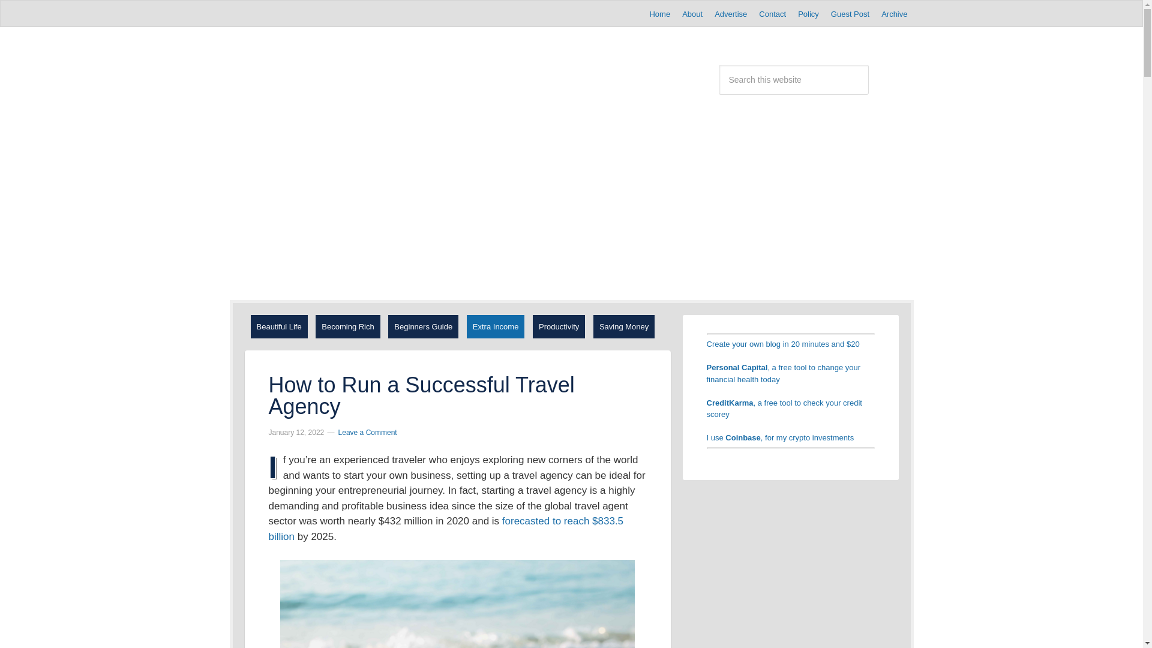 The height and width of the screenshot is (648, 1152). What do you see at coordinates (623, 326) in the screenshot?
I see `Saving Money` at bounding box center [623, 326].